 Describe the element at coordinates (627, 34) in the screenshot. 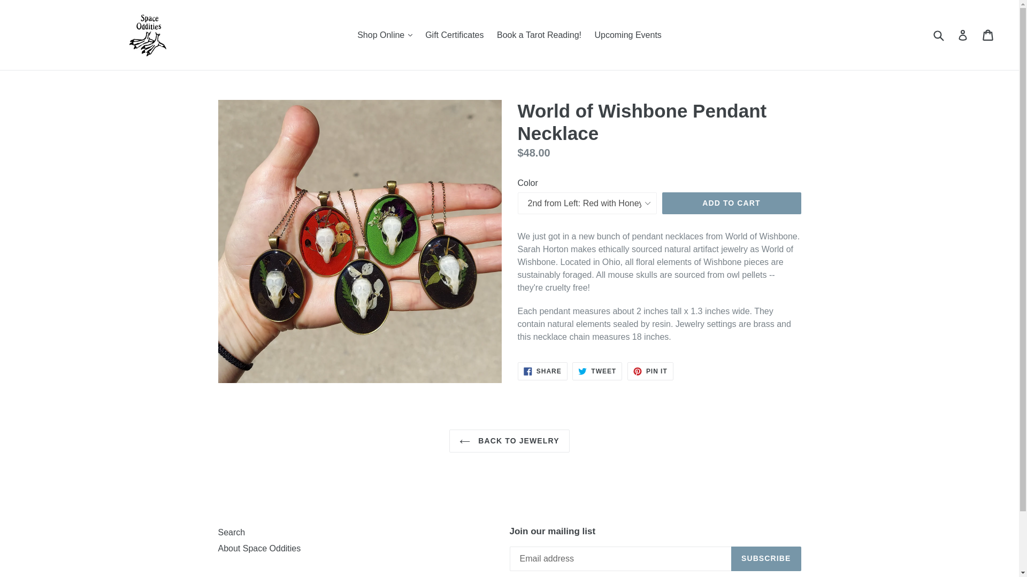

I see `Upcoming Events` at that location.